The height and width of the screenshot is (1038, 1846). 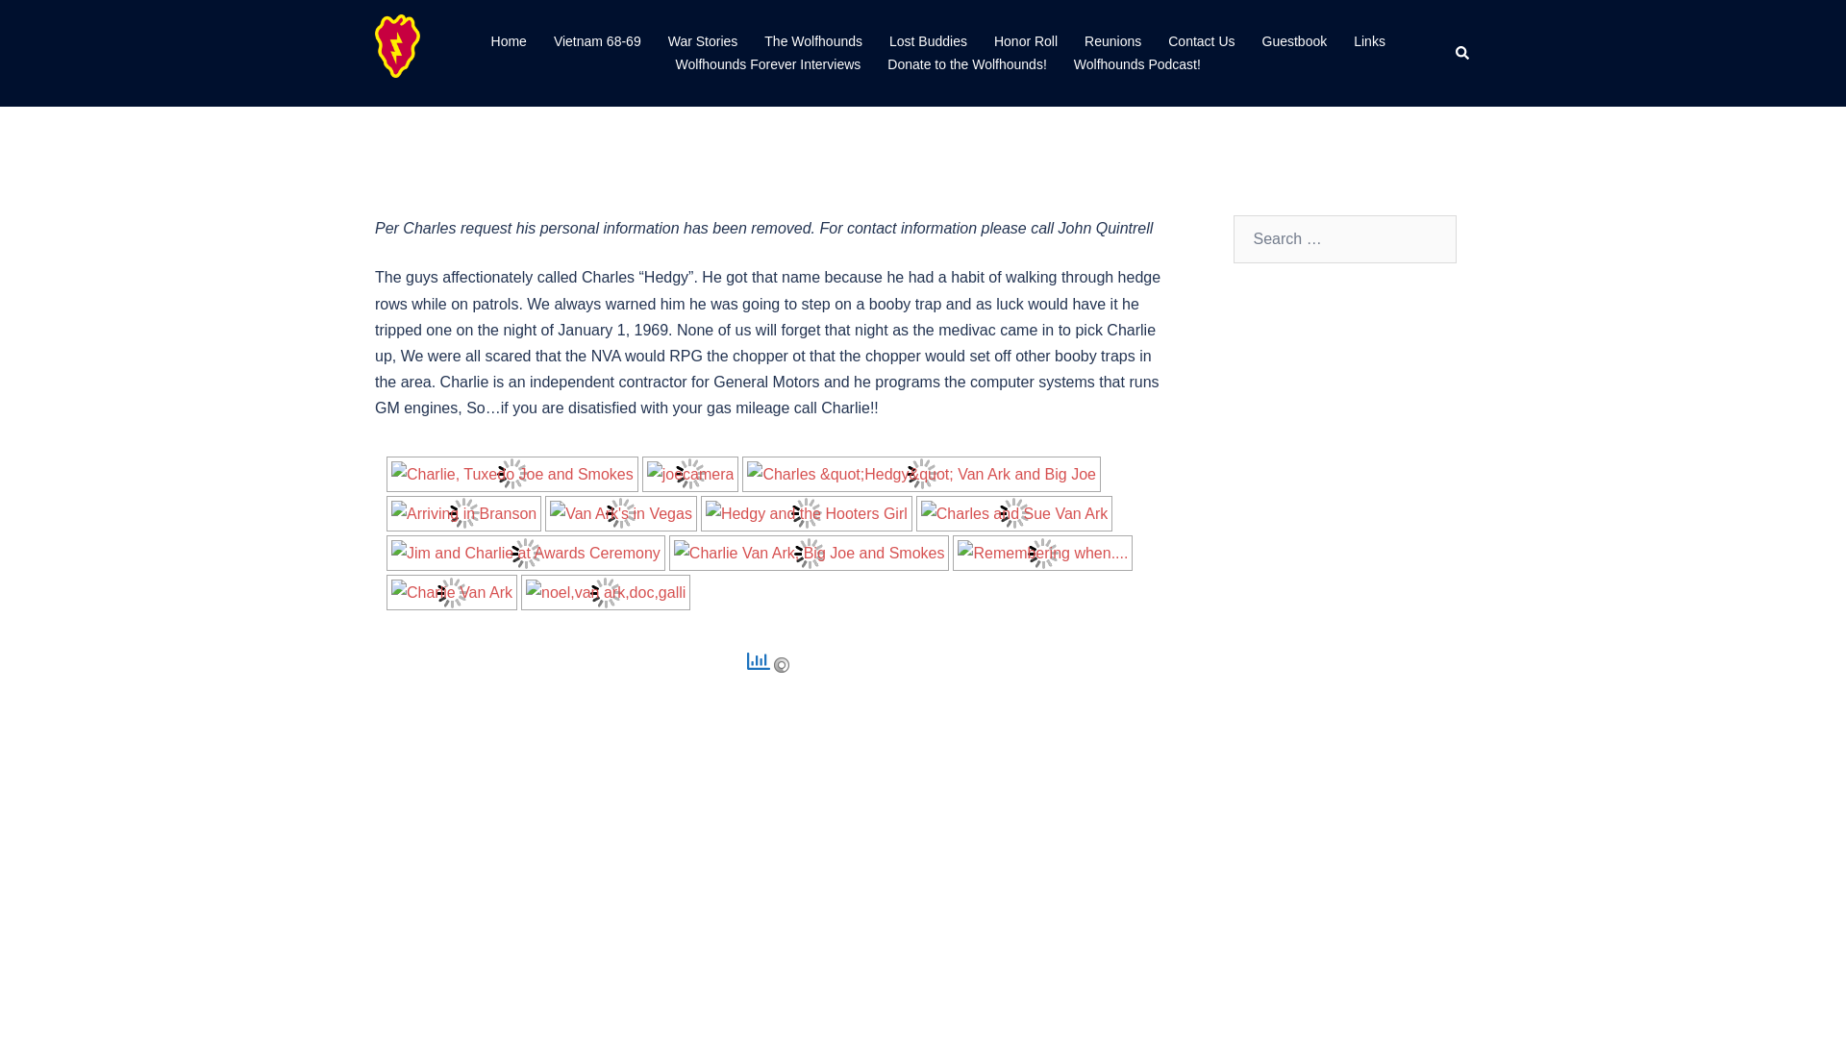 I want to click on Lost Buddies, so click(x=929, y=42).